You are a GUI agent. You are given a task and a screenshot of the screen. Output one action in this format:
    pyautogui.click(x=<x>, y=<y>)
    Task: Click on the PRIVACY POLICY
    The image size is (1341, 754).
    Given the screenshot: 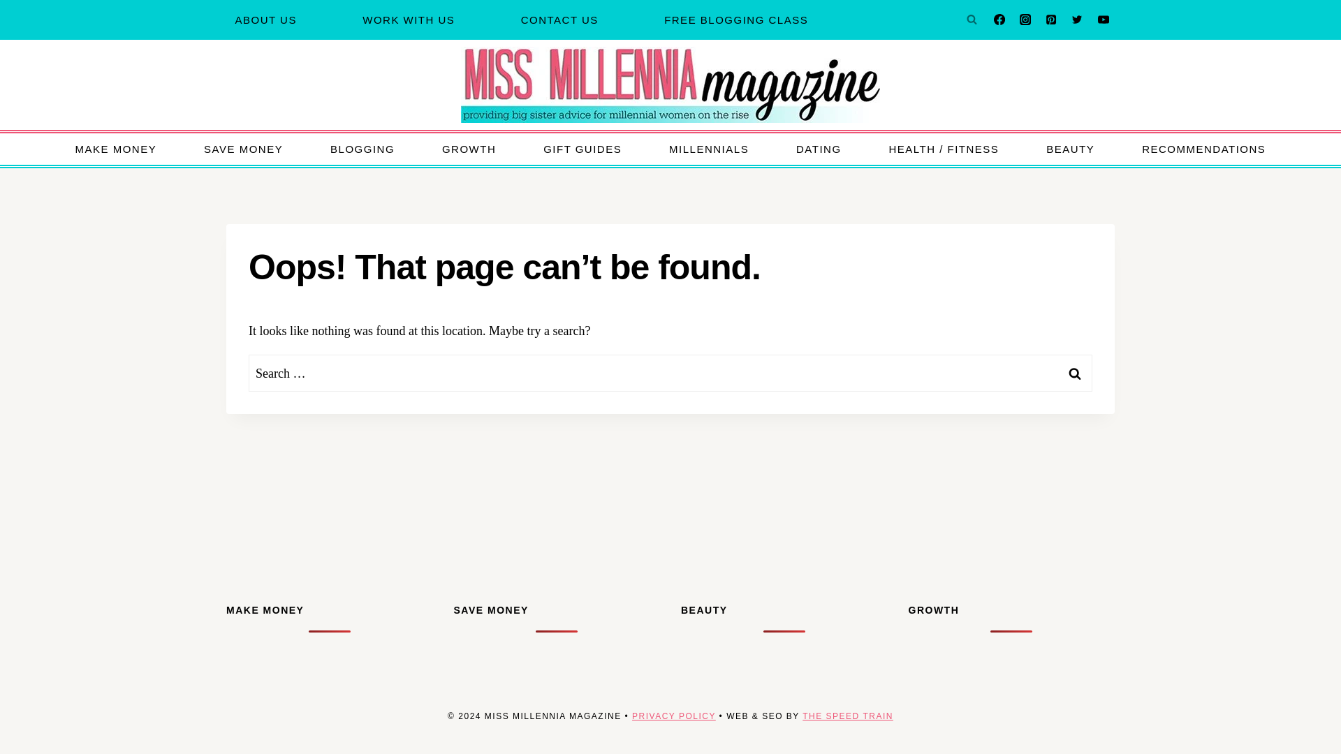 What is the action you would take?
    pyautogui.click(x=673, y=716)
    